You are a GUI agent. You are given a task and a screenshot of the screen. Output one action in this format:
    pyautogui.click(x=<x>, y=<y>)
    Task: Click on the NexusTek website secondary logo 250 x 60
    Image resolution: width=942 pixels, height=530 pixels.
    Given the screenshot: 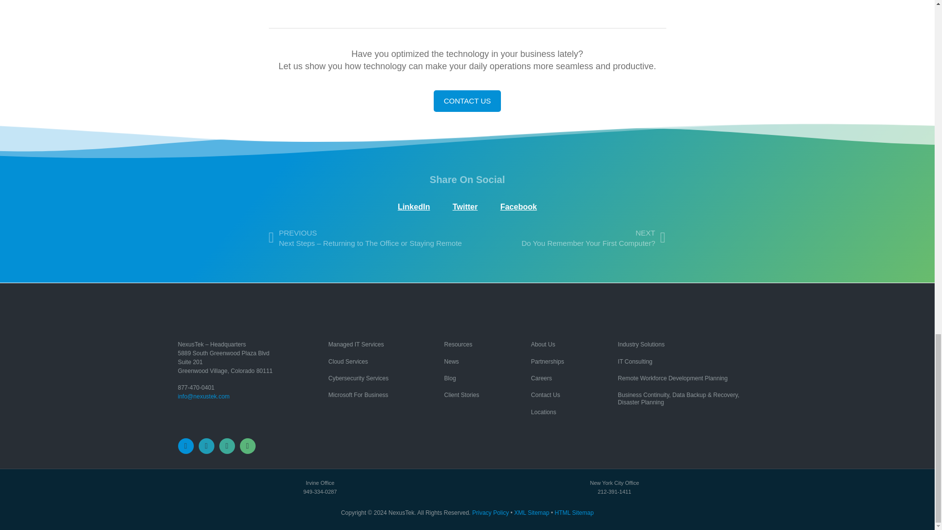 What is the action you would take?
    pyautogui.click(x=227, y=314)
    